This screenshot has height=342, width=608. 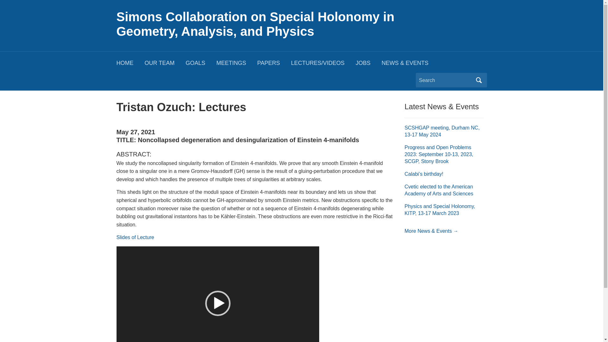 What do you see at coordinates (479, 80) in the screenshot?
I see `Search` at bounding box center [479, 80].